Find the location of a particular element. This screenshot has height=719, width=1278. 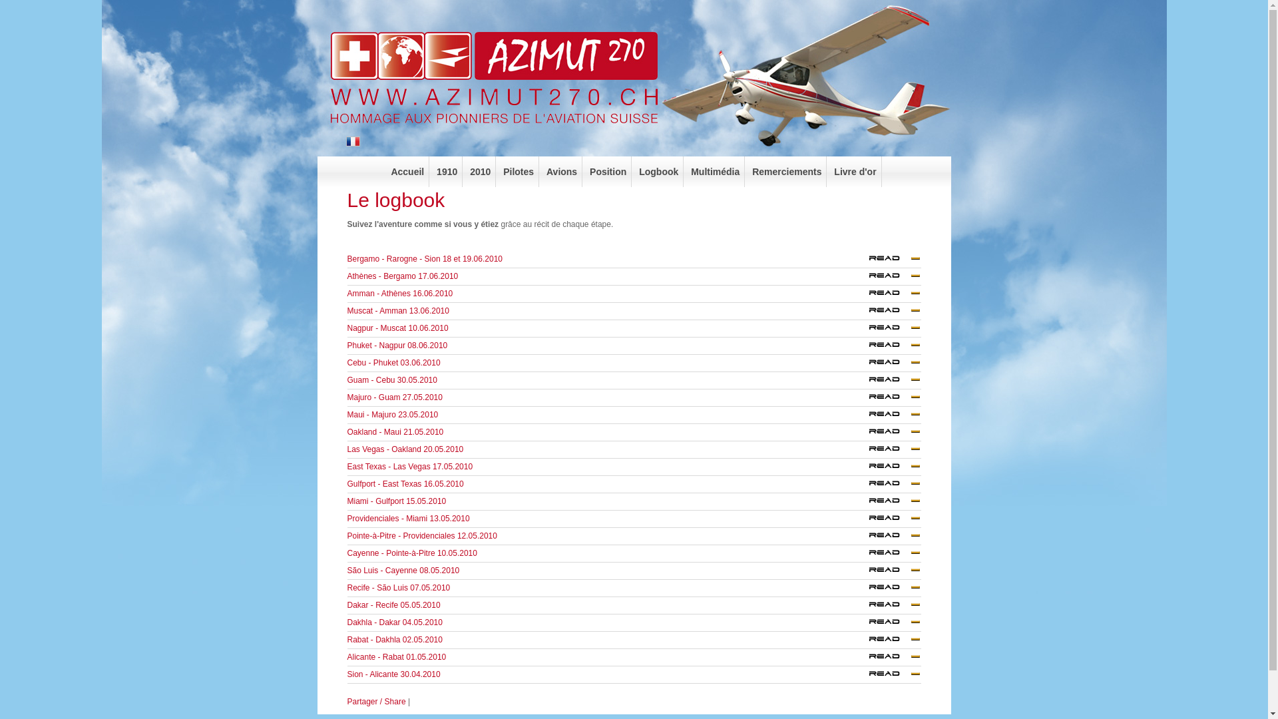

Oakland - Maui 21.05.2010 is located at coordinates (891, 435).